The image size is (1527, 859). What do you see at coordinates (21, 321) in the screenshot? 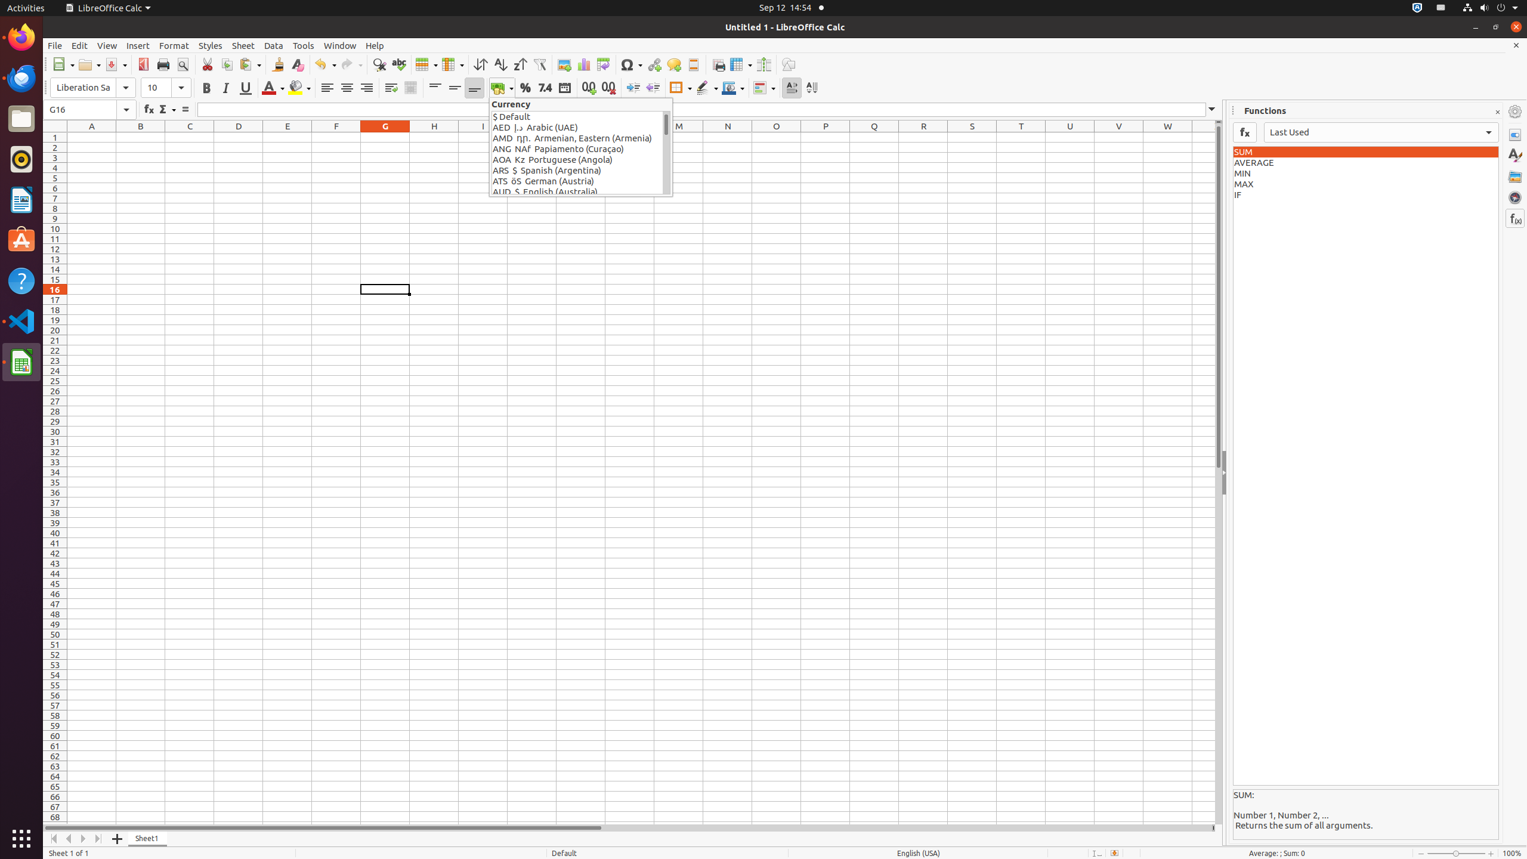
I see `Visual Studio Code` at bounding box center [21, 321].